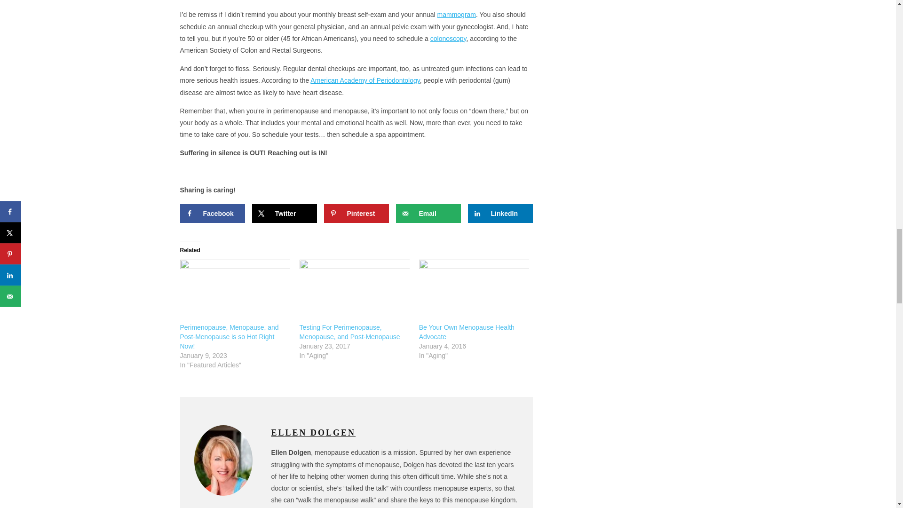 This screenshot has height=508, width=903. Describe the element at coordinates (428, 214) in the screenshot. I see `Send over email` at that location.